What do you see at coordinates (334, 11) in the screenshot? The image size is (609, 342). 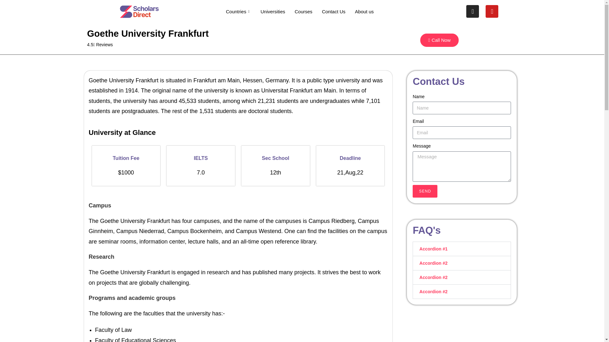 I see `Contact Us` at bounding box center [334, 11].